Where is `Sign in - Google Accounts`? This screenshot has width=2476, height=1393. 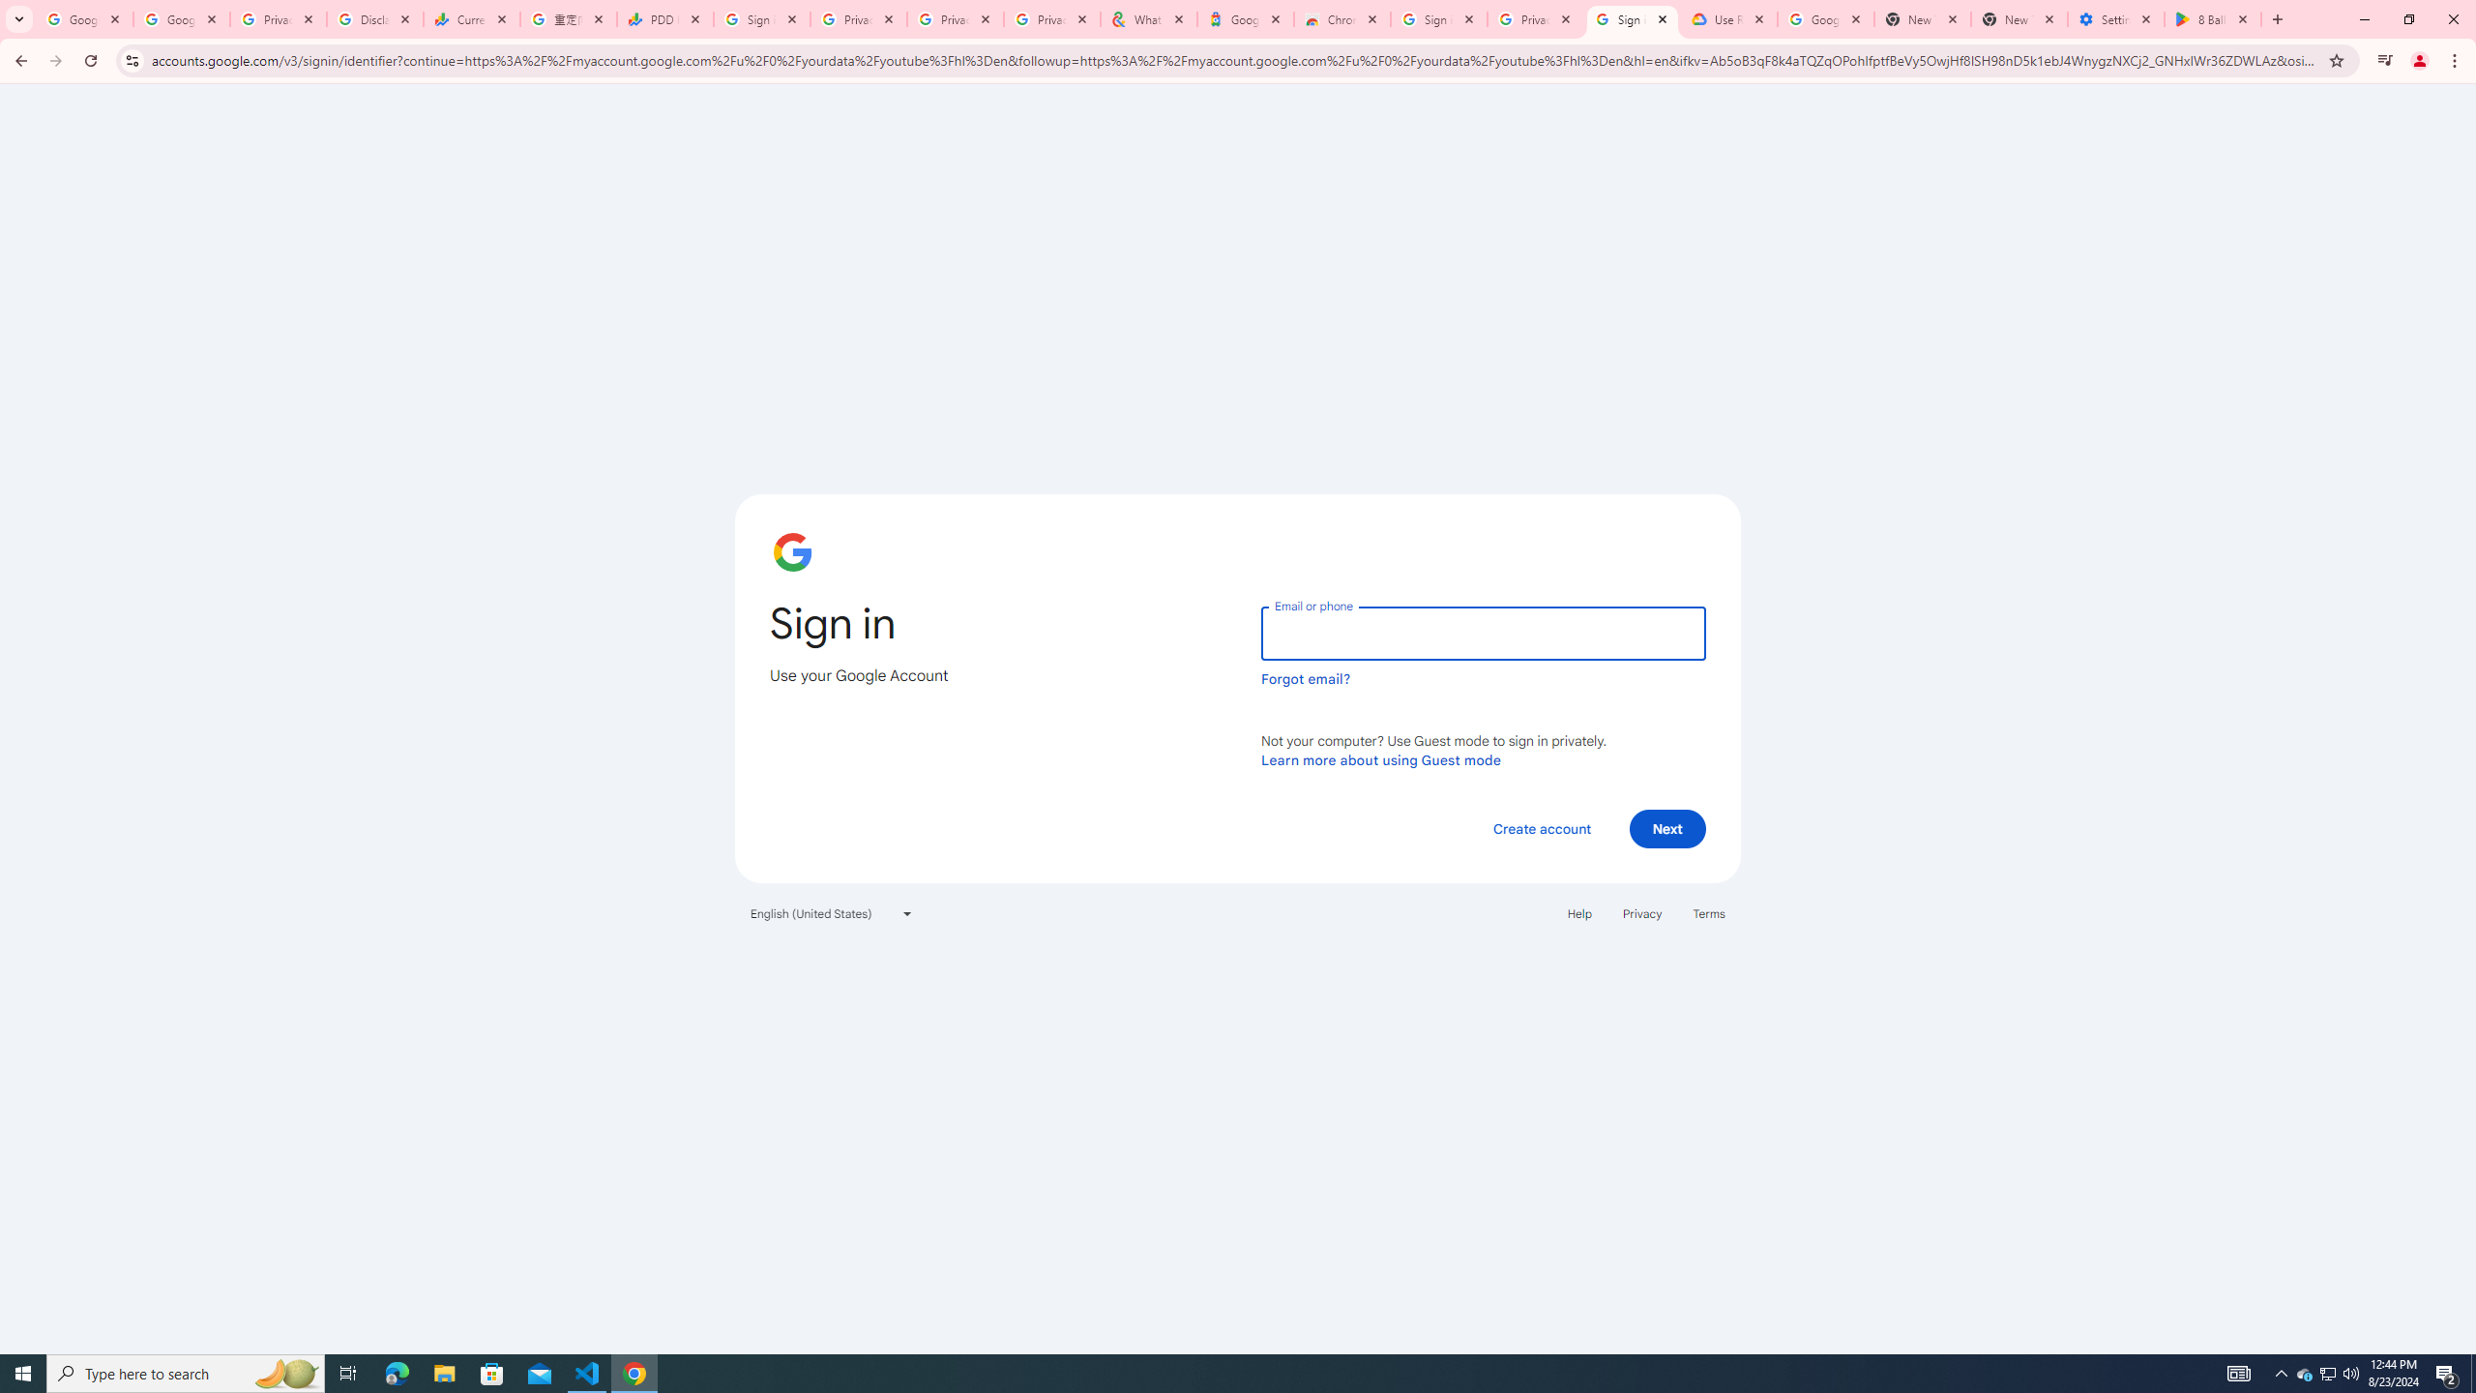 Sign in - Google Accounts is located at coordinates (762, 19).